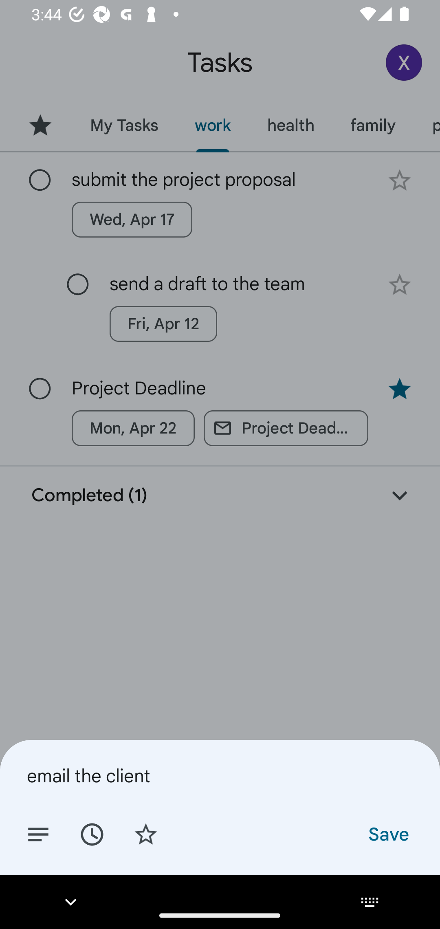 This screenshot has height=929, width=440. I want to click on Set date/time, so click(92, 834).